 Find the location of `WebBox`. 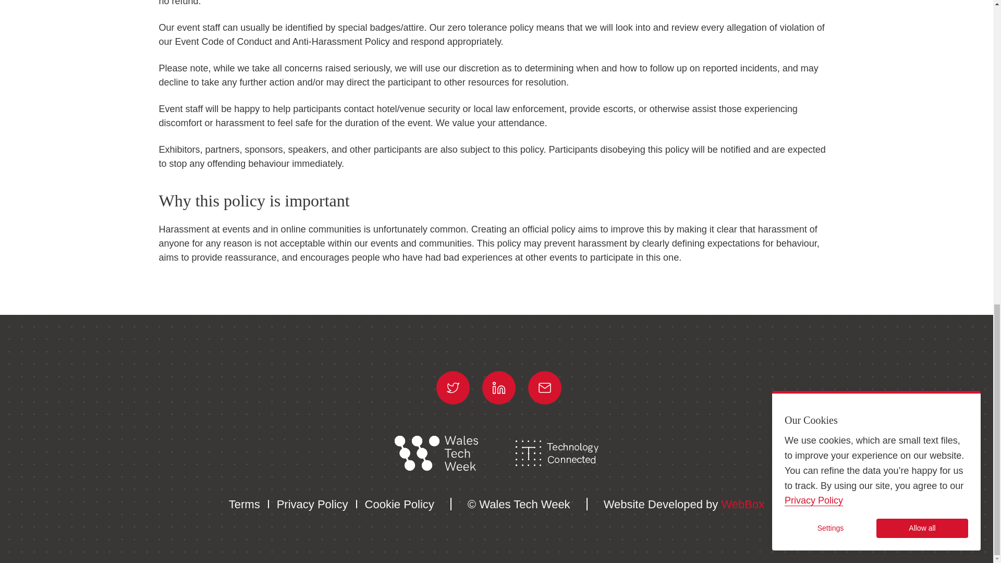

WebBox is located at coordinates (742, 504).